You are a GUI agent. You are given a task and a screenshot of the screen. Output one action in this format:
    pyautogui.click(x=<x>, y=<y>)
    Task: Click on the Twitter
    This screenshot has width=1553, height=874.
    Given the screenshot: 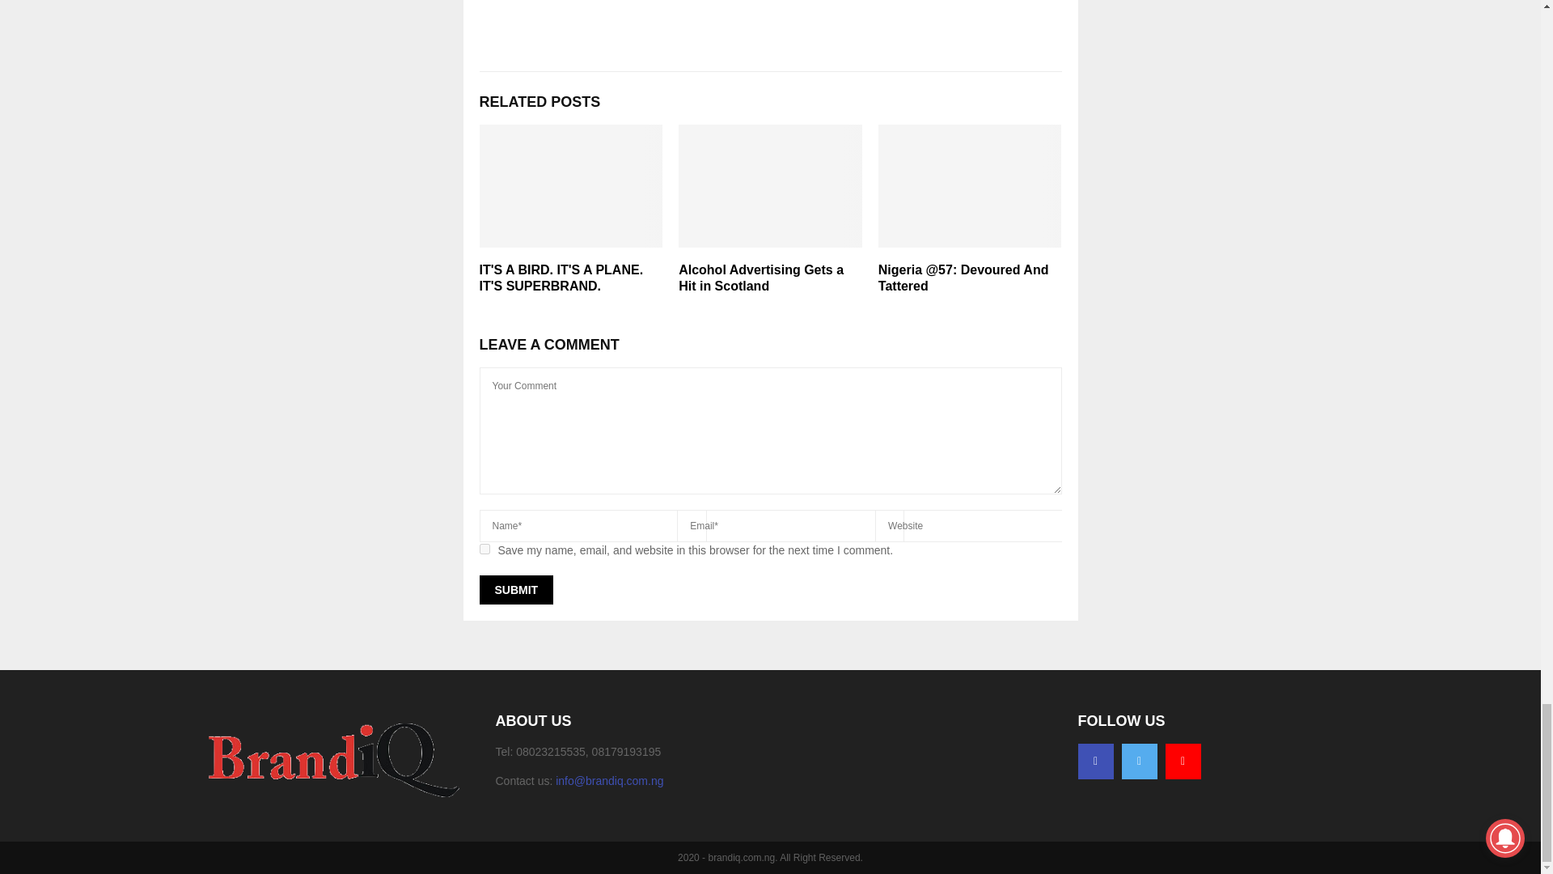 What is the action you would take?
    pyautogui.click(x=1139, y=762)
    